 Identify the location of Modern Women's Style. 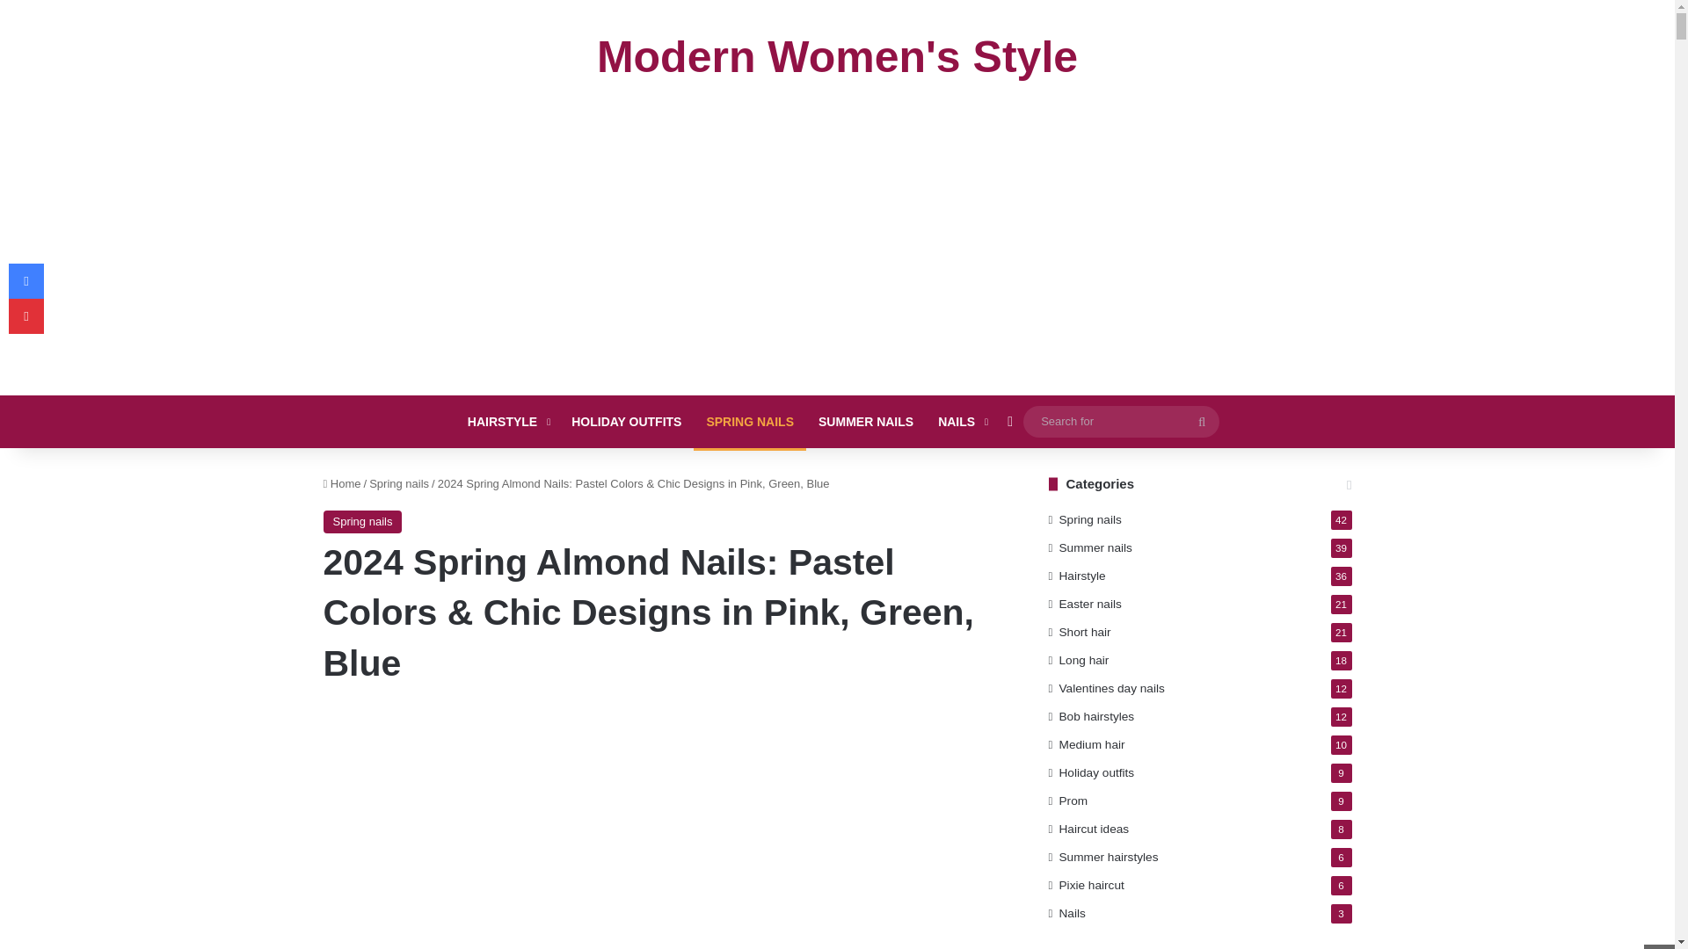
(837, 56).